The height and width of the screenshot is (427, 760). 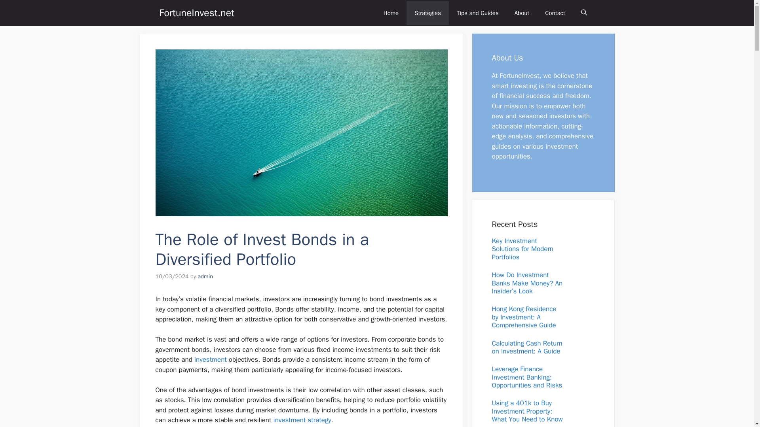 I want to click on Home, so click(x=391, y=13).